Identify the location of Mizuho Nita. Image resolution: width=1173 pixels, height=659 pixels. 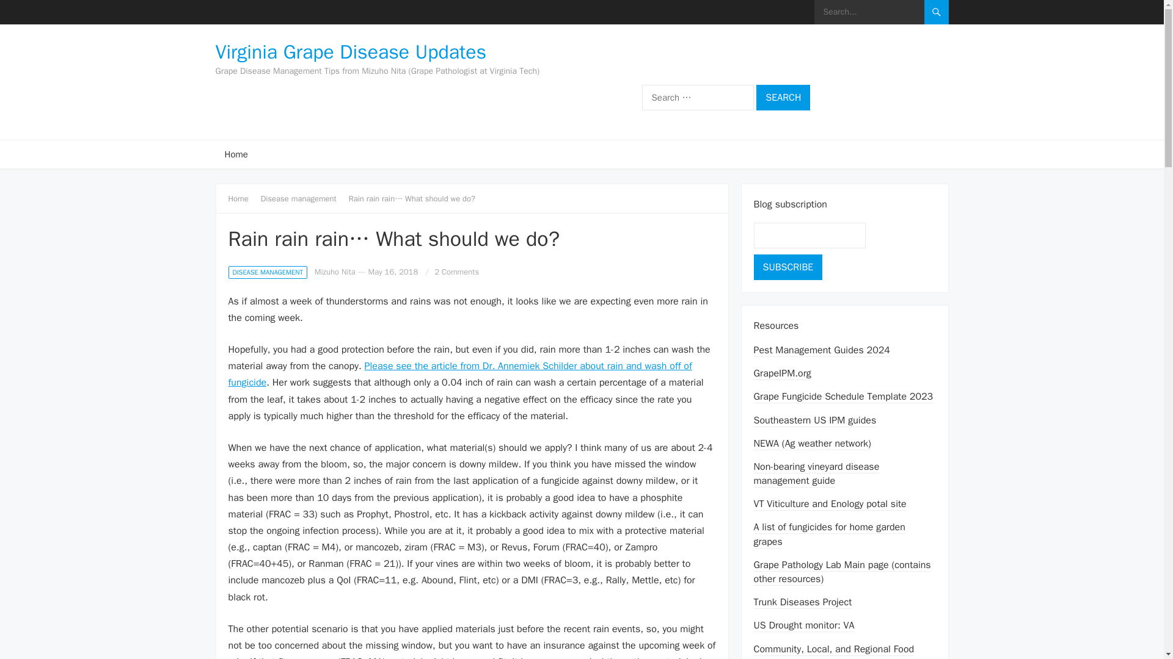
(335, 272).